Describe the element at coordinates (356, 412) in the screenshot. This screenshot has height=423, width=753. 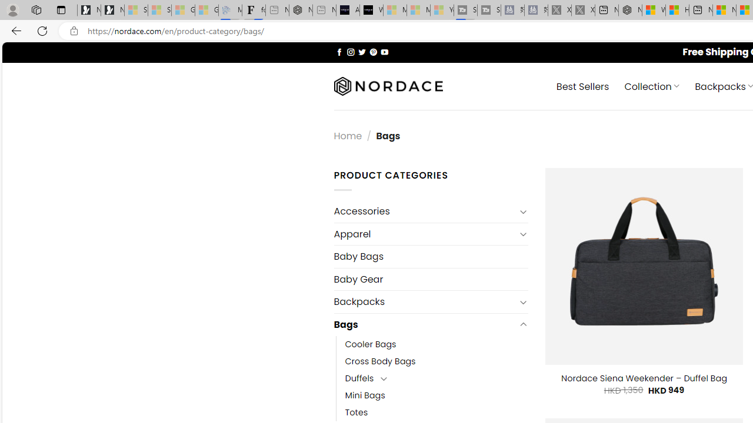
I see `Totes` at that location.